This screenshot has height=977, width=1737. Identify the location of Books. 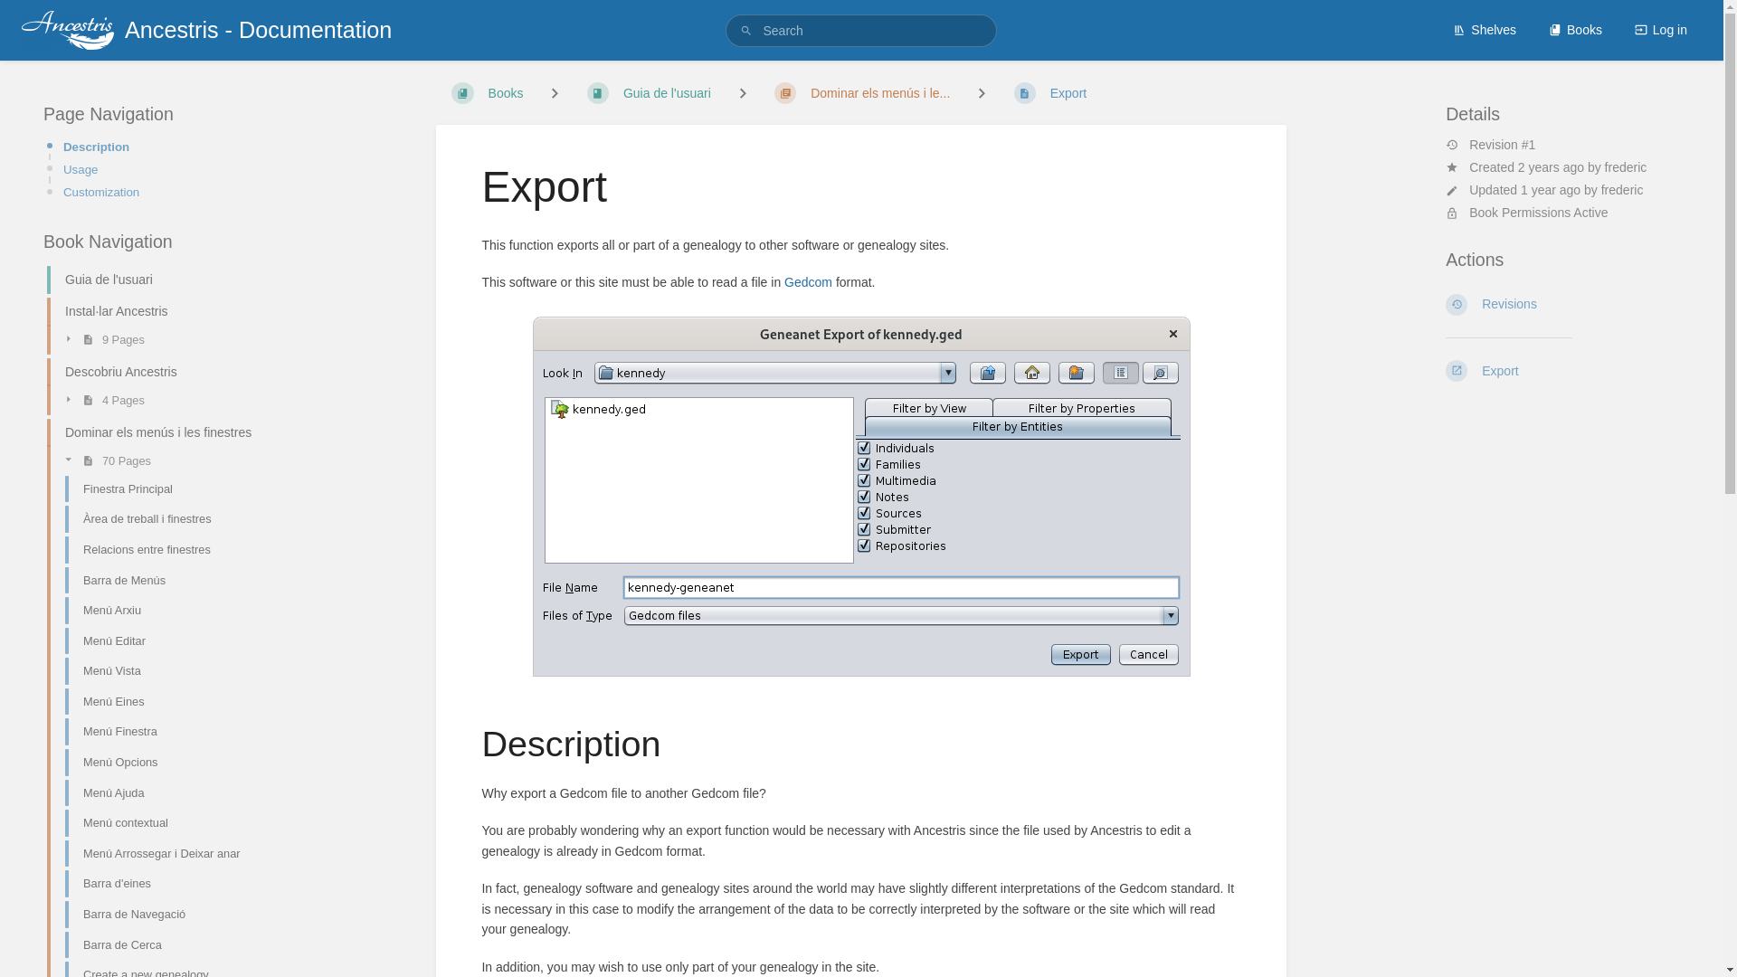
(1575, 29).